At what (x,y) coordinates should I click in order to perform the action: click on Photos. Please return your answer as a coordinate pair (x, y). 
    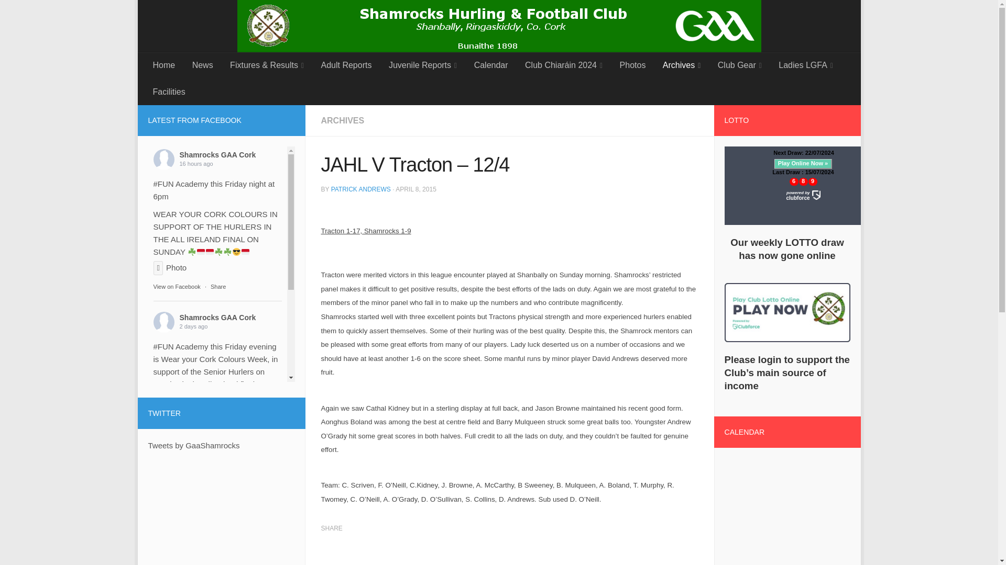
    Looking at the image, I should click on (633, 65).